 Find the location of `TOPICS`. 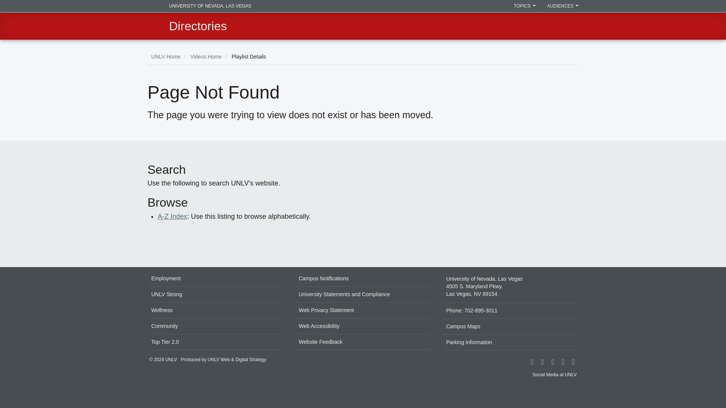

TOPICS is located at coordinates (525, 6).